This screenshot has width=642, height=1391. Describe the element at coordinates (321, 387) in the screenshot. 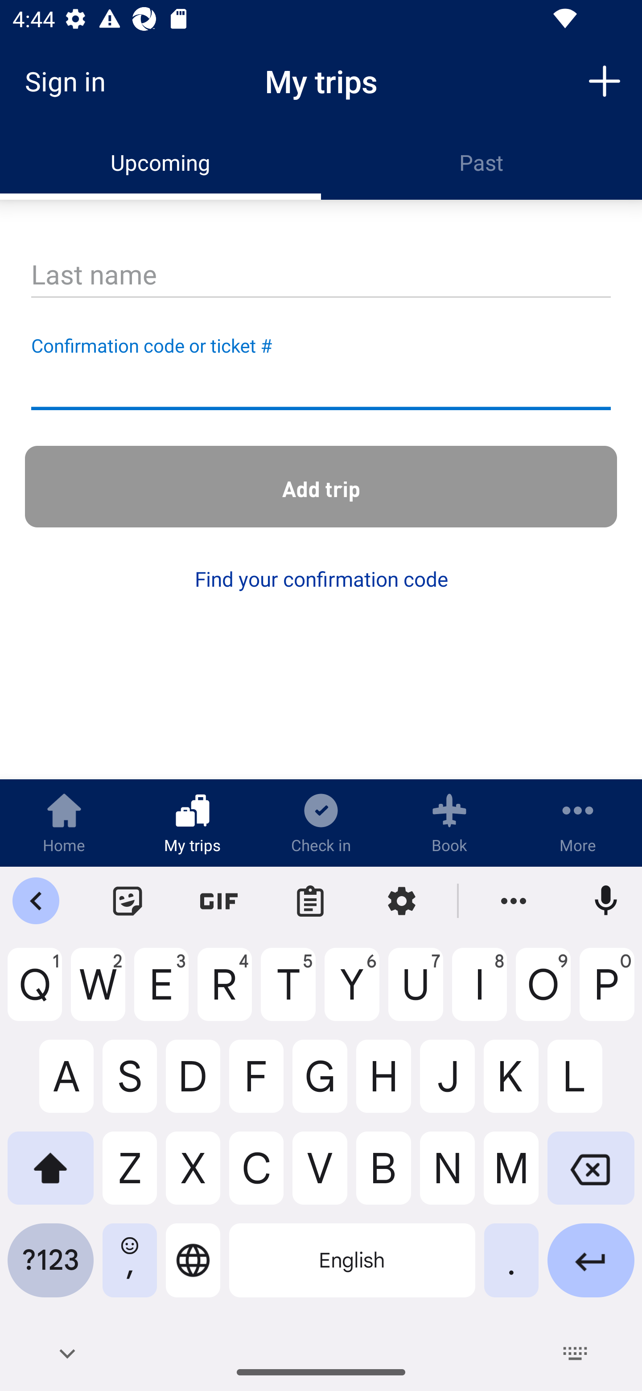

I see `Confirmation code or ticket #` at that location.